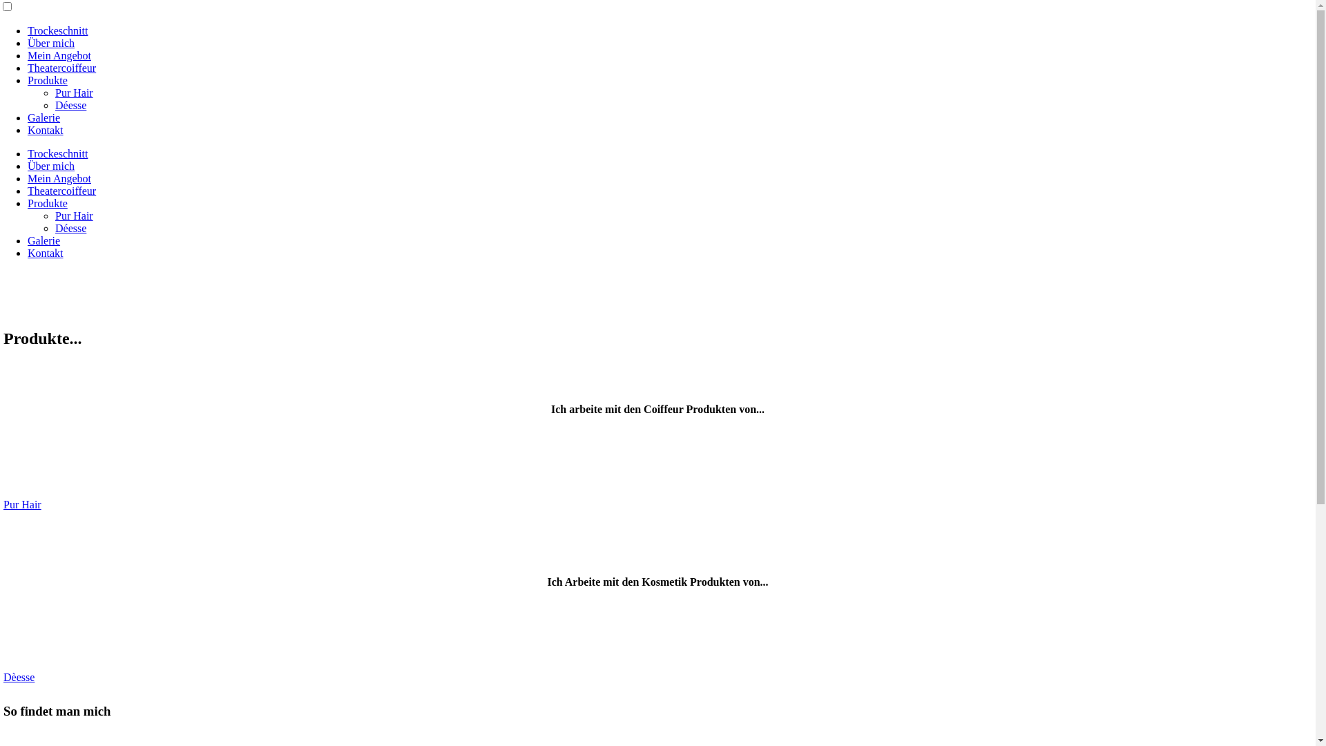  What do you see at coordinates (22, 504) in the screenshot?
I see `Pur Hair` at bounding box center [22, 504].